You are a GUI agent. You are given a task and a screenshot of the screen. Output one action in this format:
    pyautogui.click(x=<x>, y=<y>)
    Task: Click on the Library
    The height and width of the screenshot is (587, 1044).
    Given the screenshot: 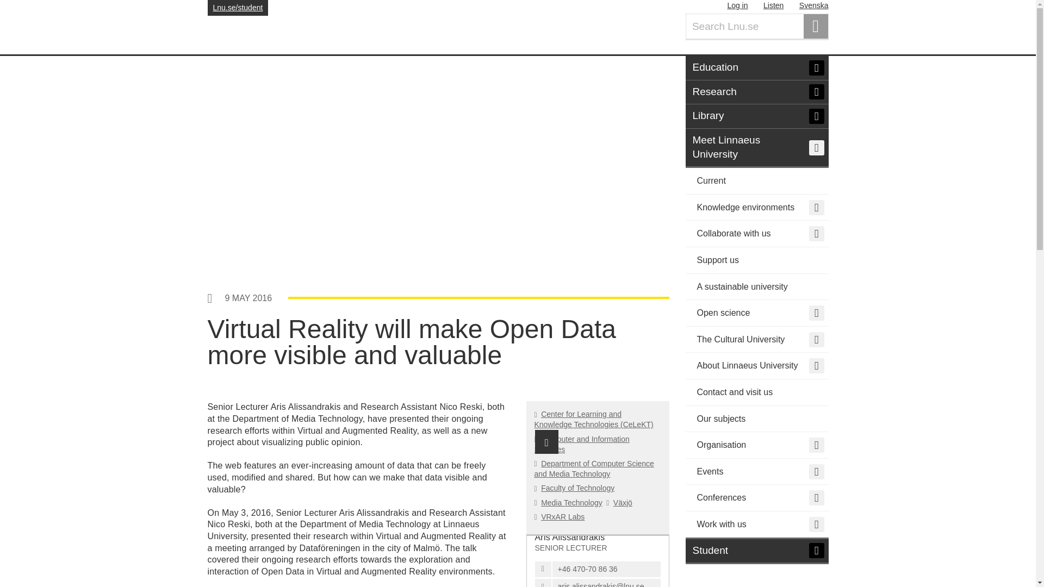 What is the action you would take?
    pyautogui.click(x=756, y=116)
    